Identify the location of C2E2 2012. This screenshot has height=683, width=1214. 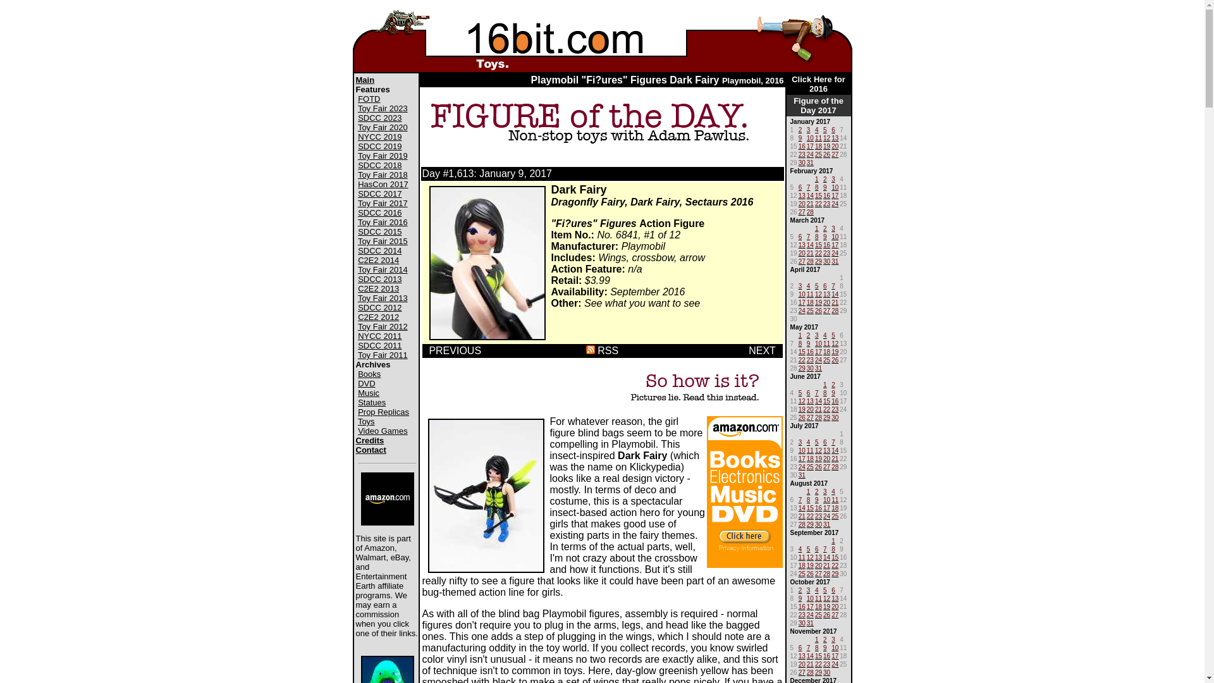
(378, 317).